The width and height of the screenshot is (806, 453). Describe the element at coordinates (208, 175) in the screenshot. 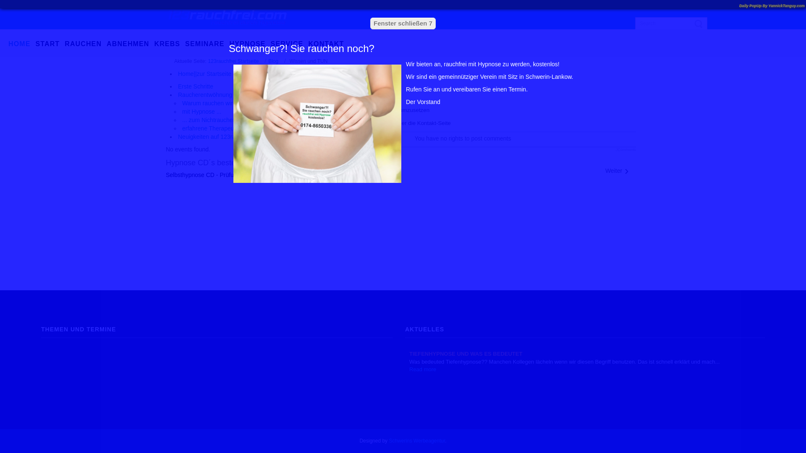

I see `Selbsthypnose CD - abnehmen -` at that location.